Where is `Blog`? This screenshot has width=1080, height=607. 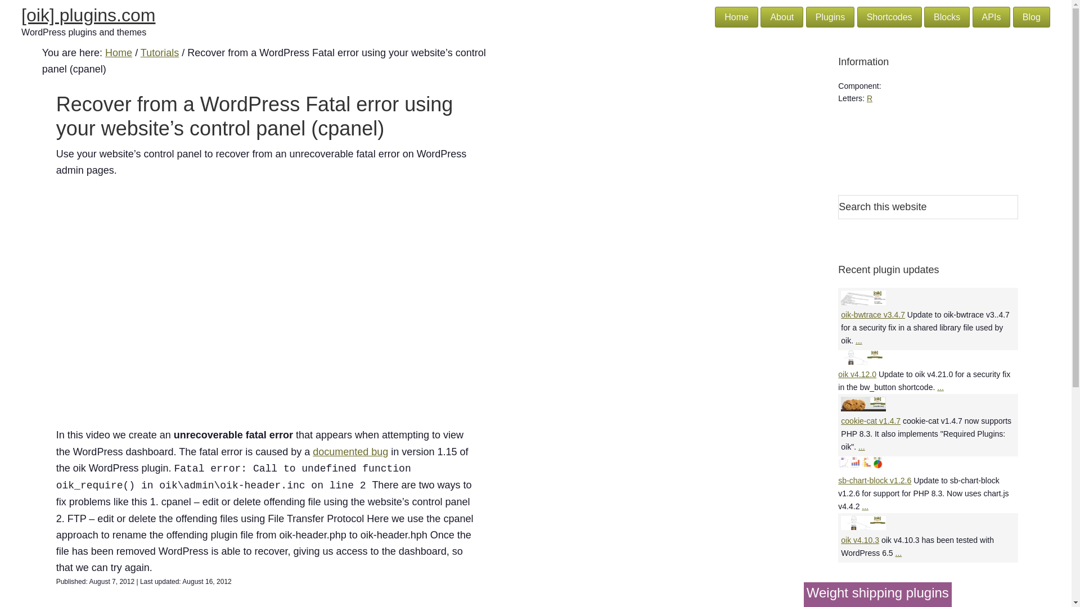
Blog is located at coordinates (1031, 17).